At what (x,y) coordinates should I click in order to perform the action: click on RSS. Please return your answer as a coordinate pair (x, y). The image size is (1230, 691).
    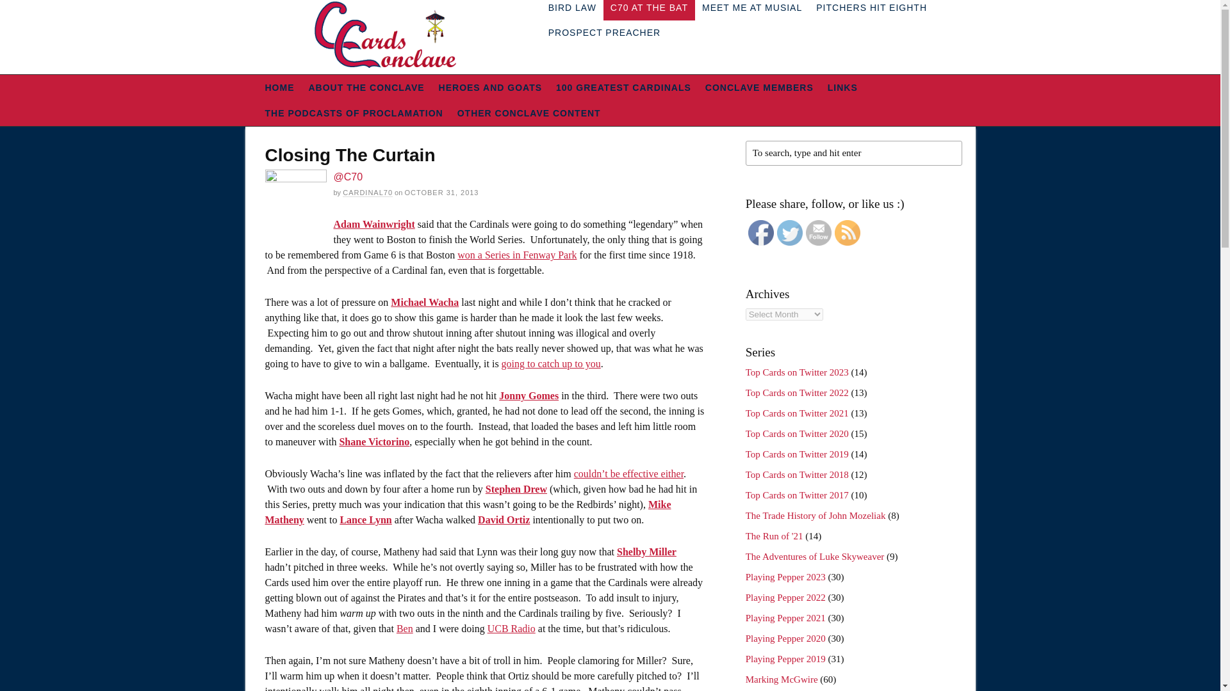
    Looking at the image, I should click on (847, 233).